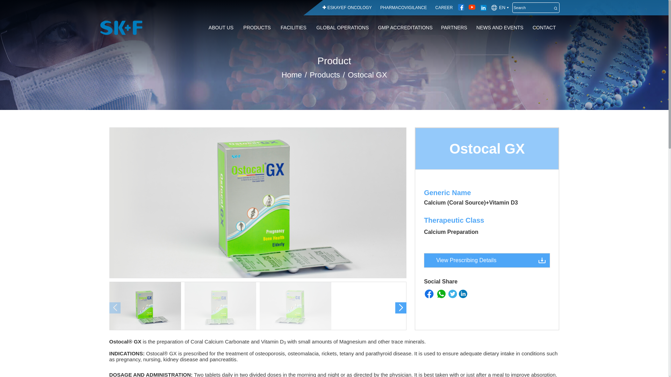 The height and width of the screenshot is (377, 671). Describe the element at coordinates (342, 28) in the screenshot. I see `GLOBAL OPERATIONS` at that location.